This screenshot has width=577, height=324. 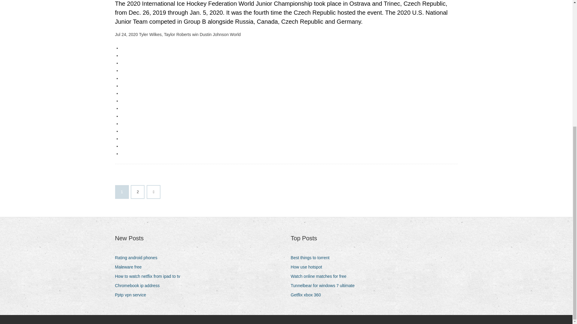 What do you see at coordinates (138, 192) in the screenshot?
I see `2` at bounding box center [138, 192].